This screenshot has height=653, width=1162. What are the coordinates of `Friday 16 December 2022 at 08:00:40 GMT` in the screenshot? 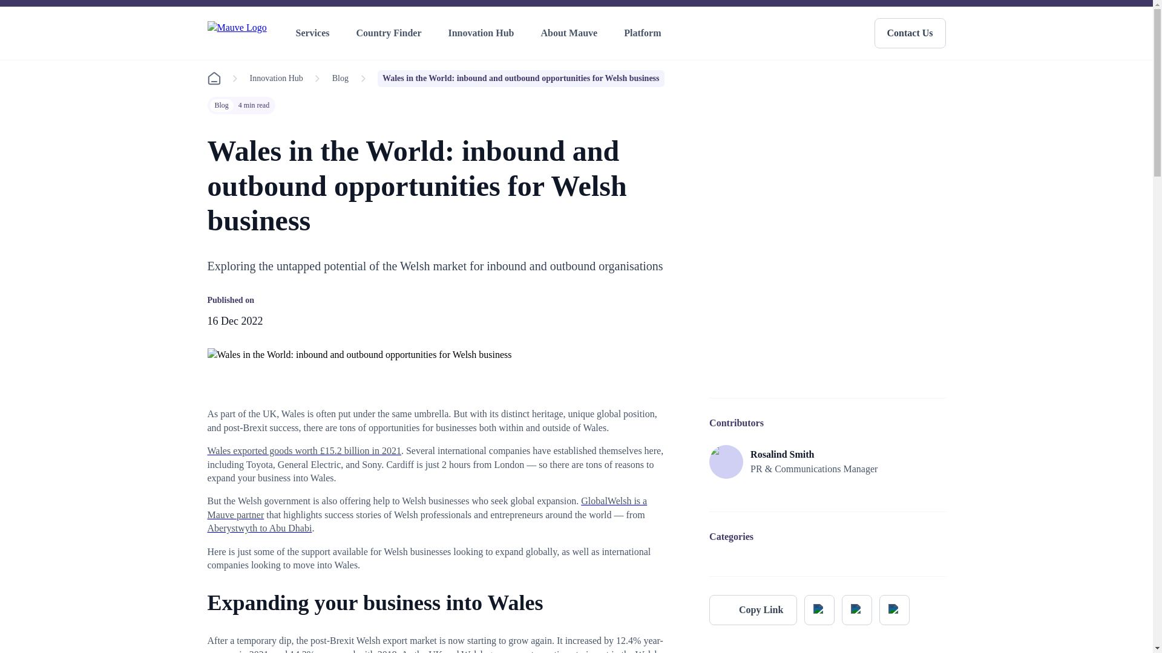 It's located at (234, 320).